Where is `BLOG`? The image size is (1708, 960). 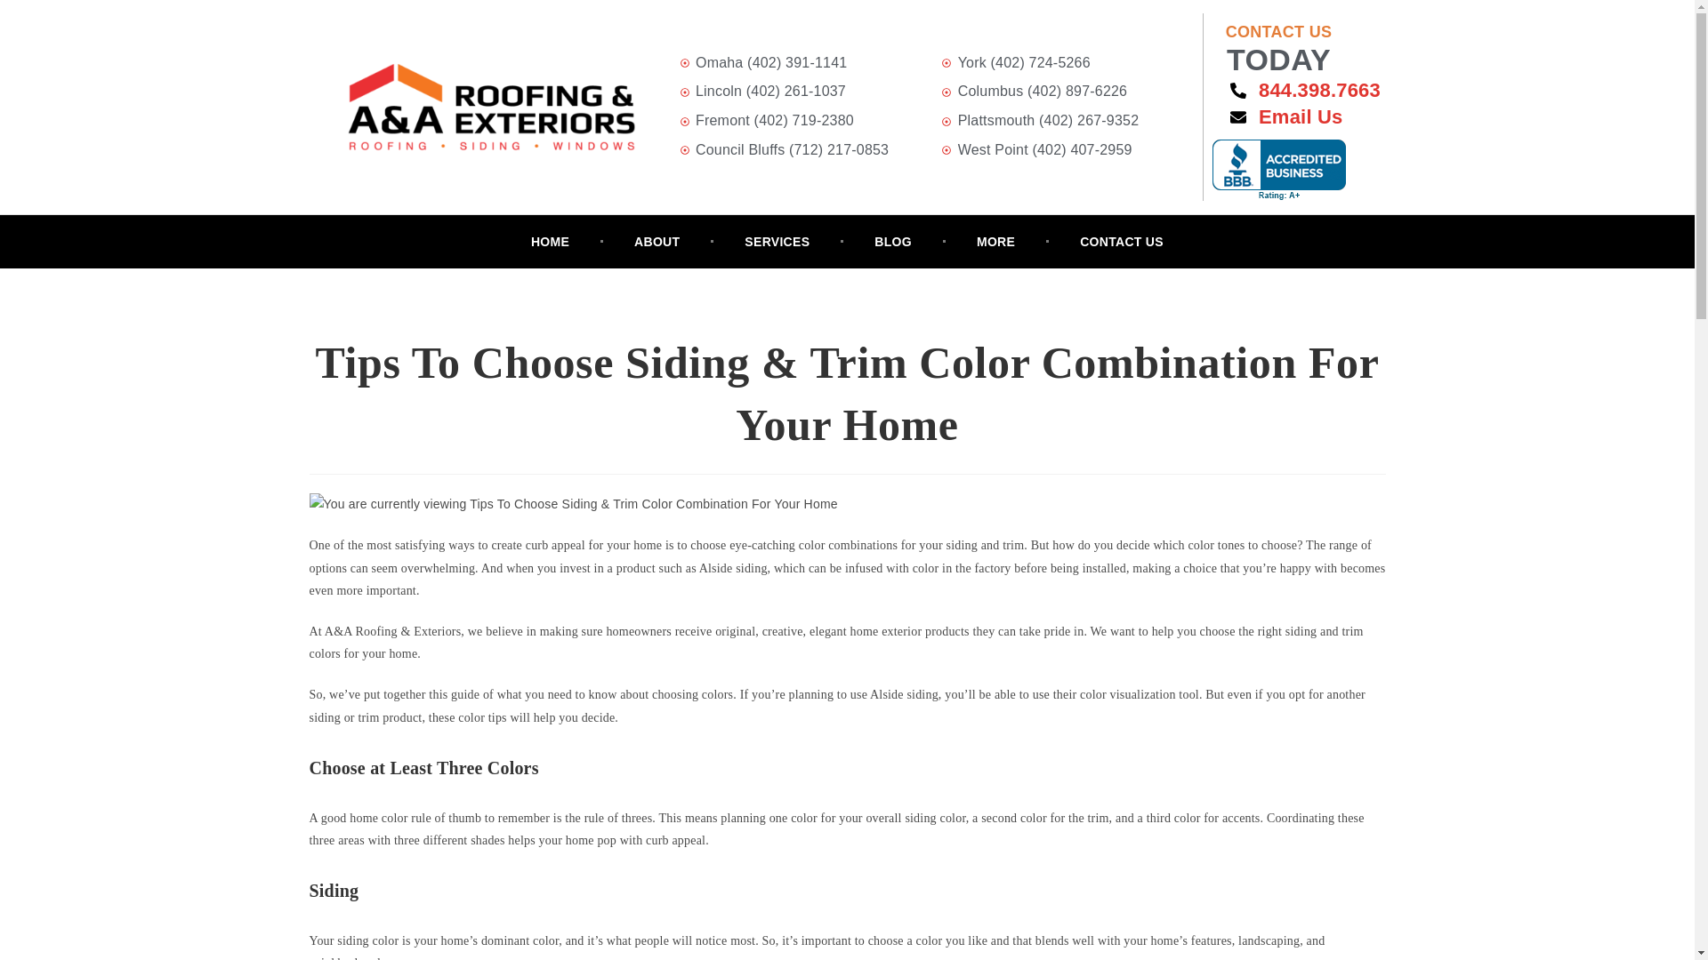 BLOG is located at coordinates (657, 242).